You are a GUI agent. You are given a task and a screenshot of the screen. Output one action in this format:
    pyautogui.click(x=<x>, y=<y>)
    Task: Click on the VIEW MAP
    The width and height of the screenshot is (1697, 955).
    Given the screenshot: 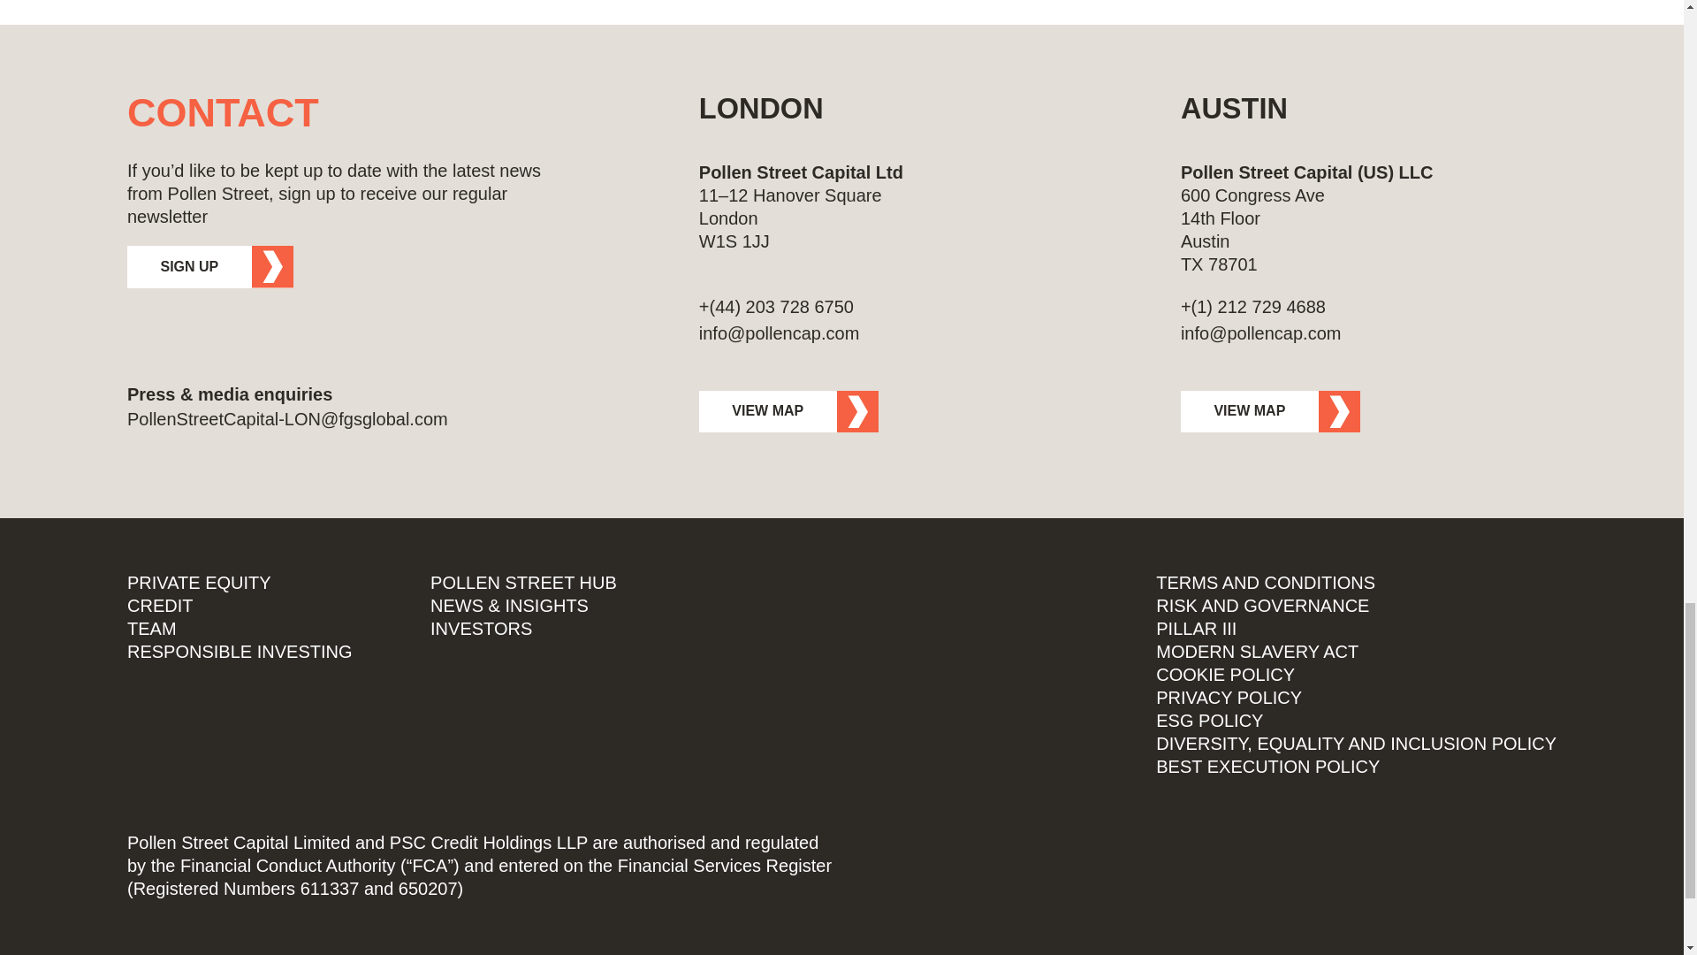 What is the action you would take?
    pyautogui.click(x=1271, y=412)
    